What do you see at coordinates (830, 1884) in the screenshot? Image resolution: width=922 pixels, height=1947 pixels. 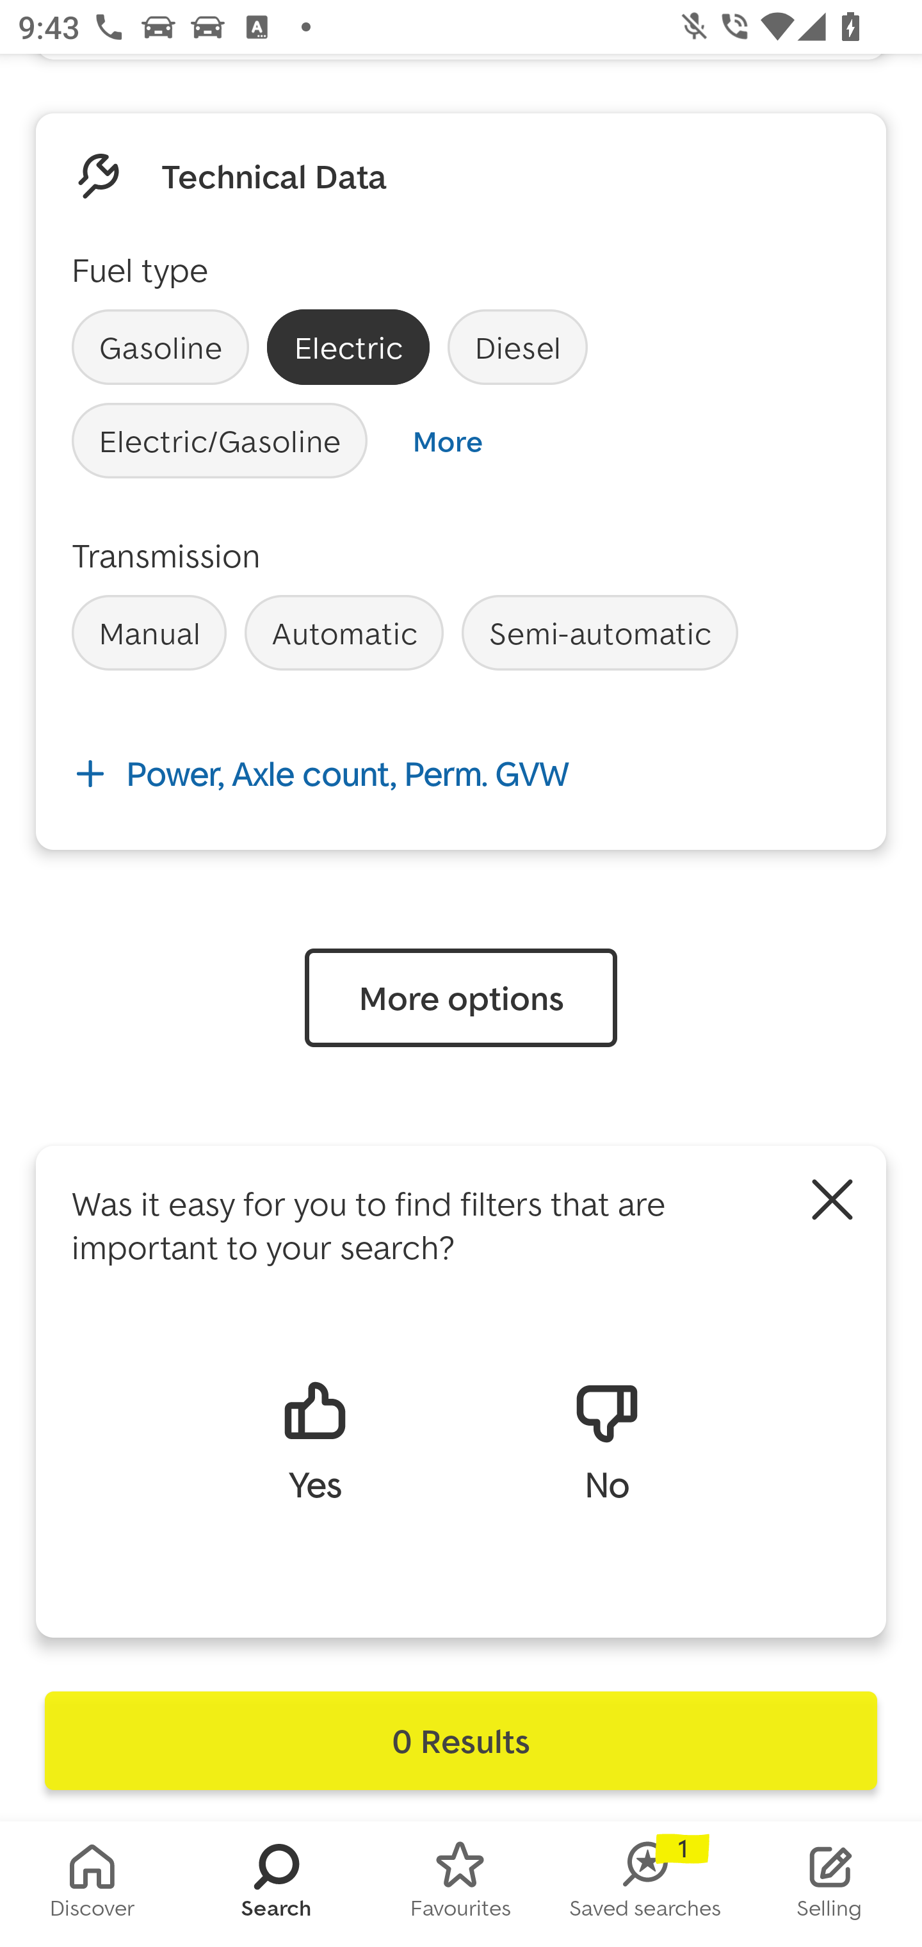 I see `STOCK_LIST Selling` at bounding box center [830, 1884].